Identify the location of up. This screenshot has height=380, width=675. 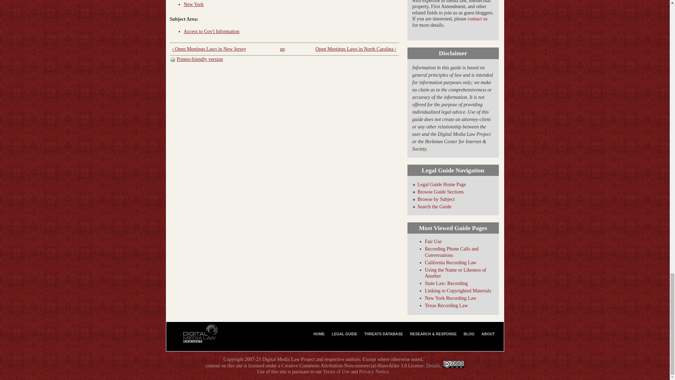
(282, 49).